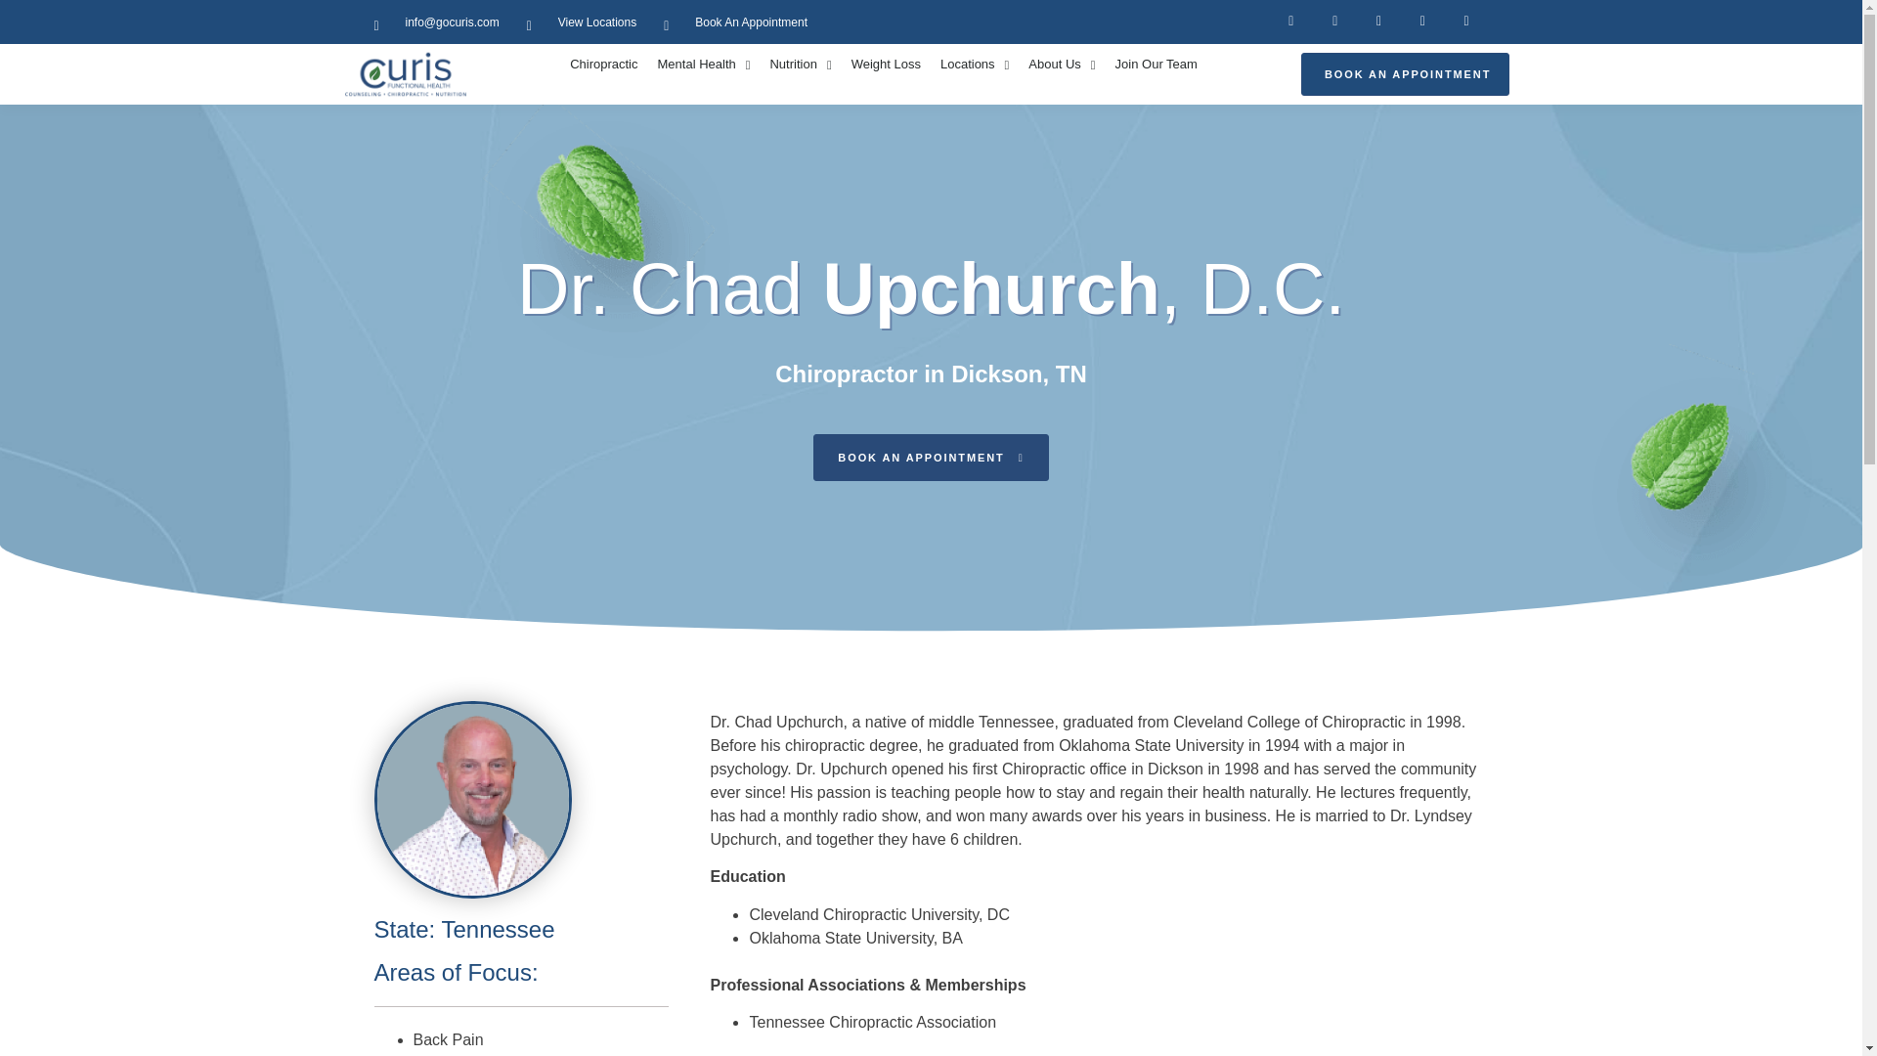 This screenshot has width=1877, height=1056. I want to click on Book An Appointment, so click(735, 22).